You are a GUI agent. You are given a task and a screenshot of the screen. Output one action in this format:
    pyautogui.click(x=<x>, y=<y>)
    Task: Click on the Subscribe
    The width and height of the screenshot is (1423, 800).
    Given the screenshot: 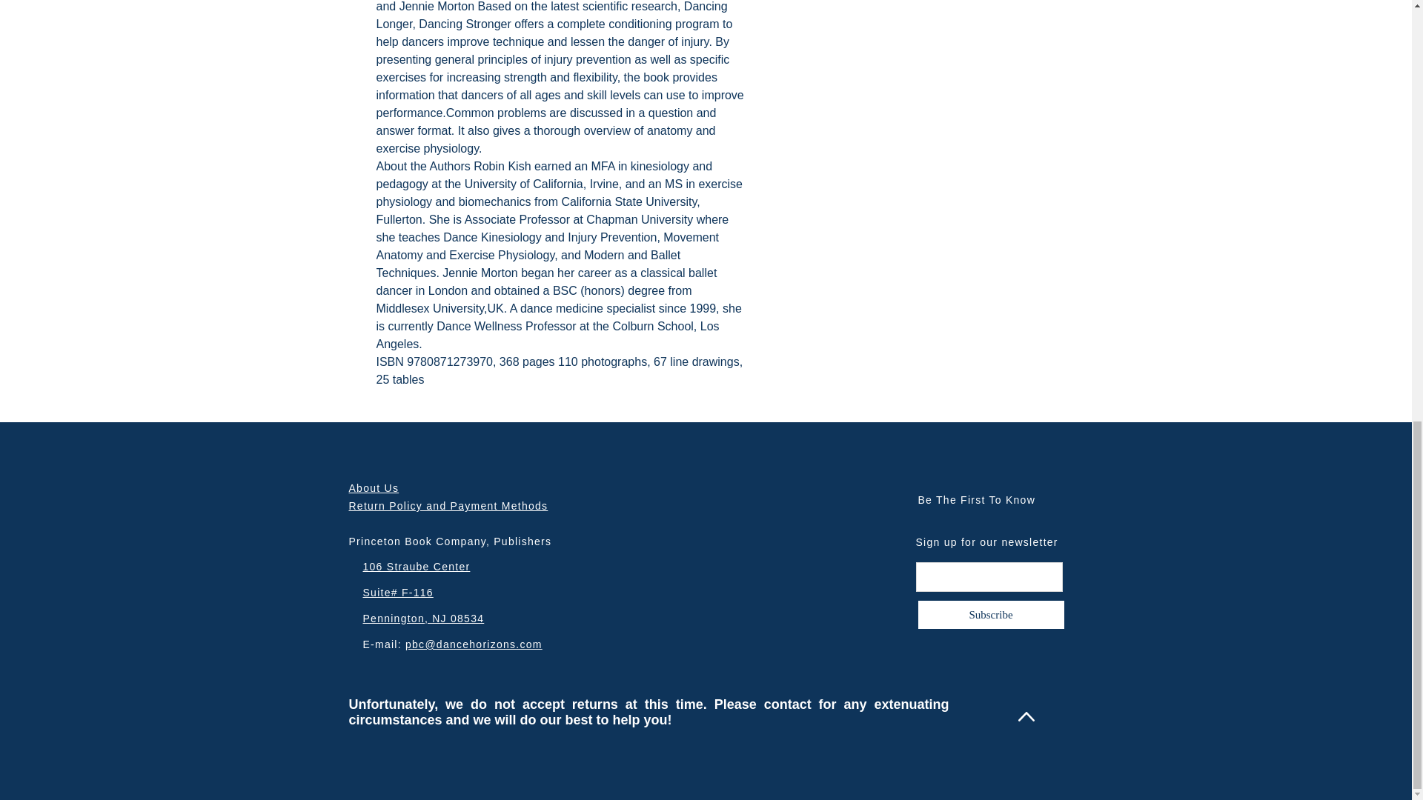 What is the action you would take?
    pyautogui.click(x=991, y=615)
    